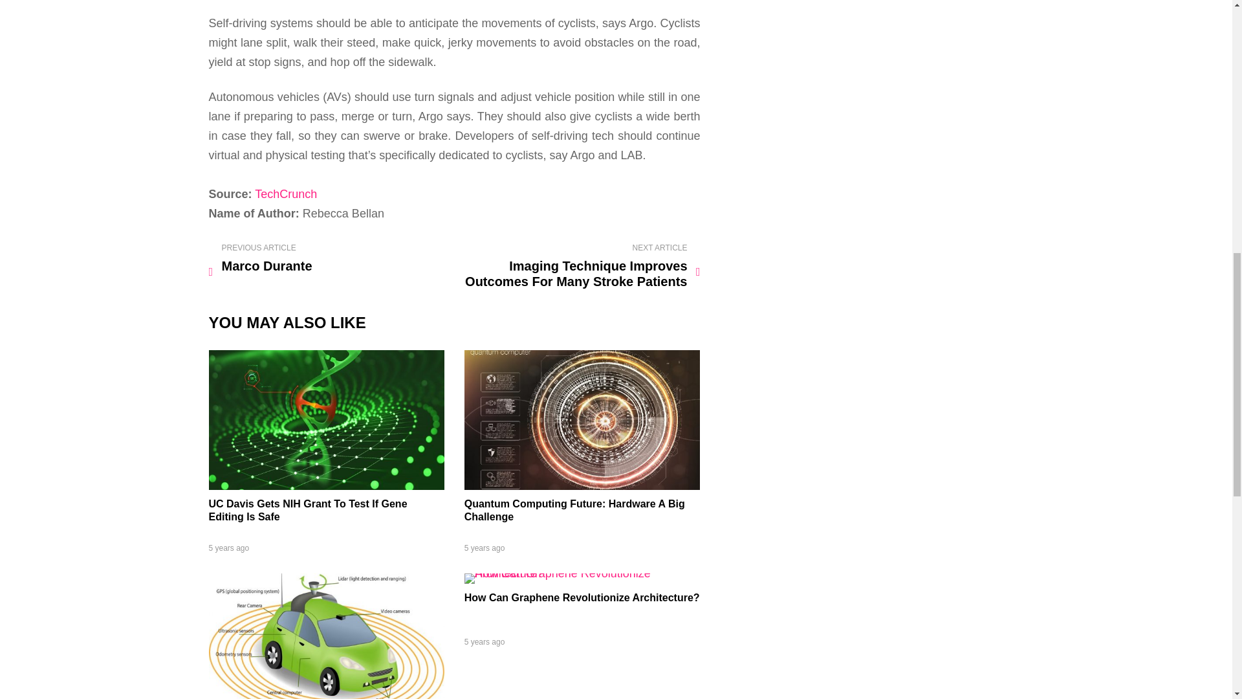  What do you see at coordinates (308, 510) in the screenshot?
I see `UC Davis Gets NIH Grant To Test If Gene Editing Is Safe` at bounding box center [308, 510].